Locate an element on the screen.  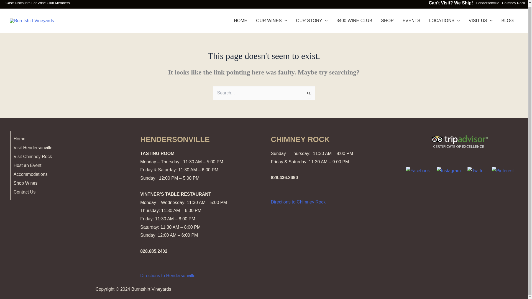
OUR STORY is located at coordinates (312, 20).